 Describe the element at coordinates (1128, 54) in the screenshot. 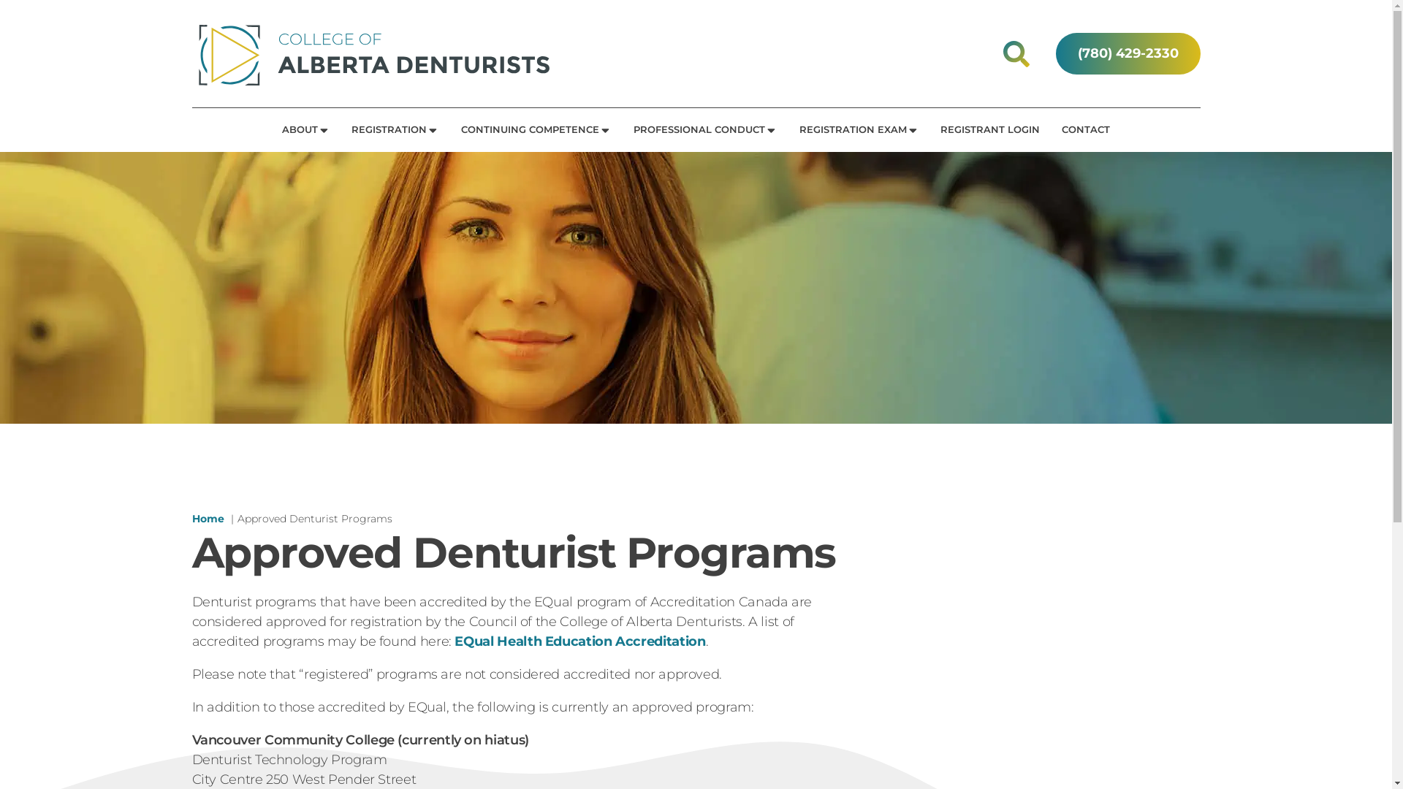

I see `(780) 429-2330` at that location.